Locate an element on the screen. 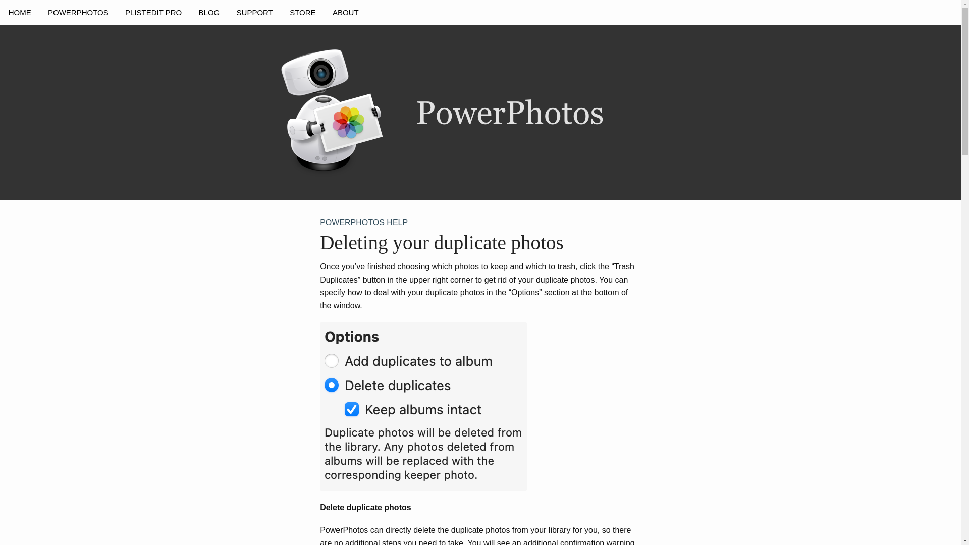 The image size is (969, 545). POWERPHOTOS is located at coordinates (78, 12).